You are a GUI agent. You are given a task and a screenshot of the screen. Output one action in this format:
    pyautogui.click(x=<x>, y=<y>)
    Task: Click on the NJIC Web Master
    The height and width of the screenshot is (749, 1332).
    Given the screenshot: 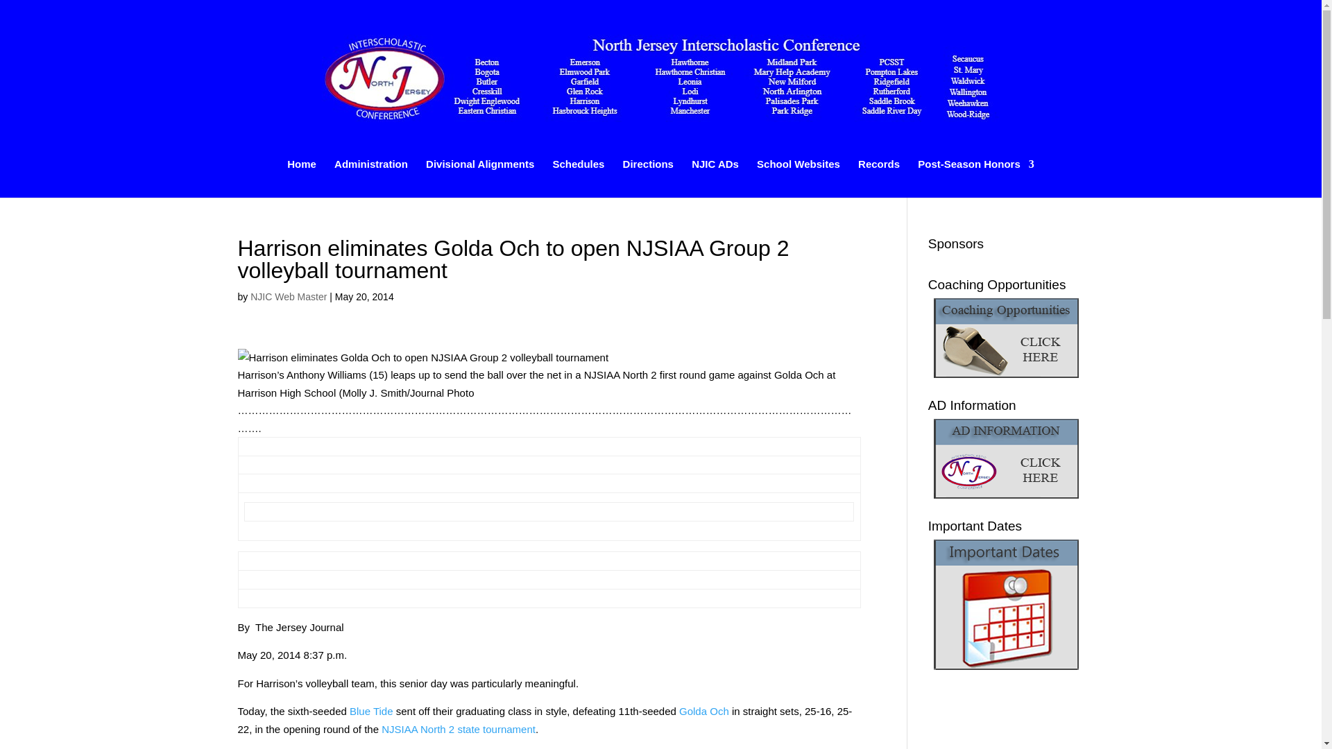 What is the action you would take?
    pyautogui.click(x=288, y=297)
    